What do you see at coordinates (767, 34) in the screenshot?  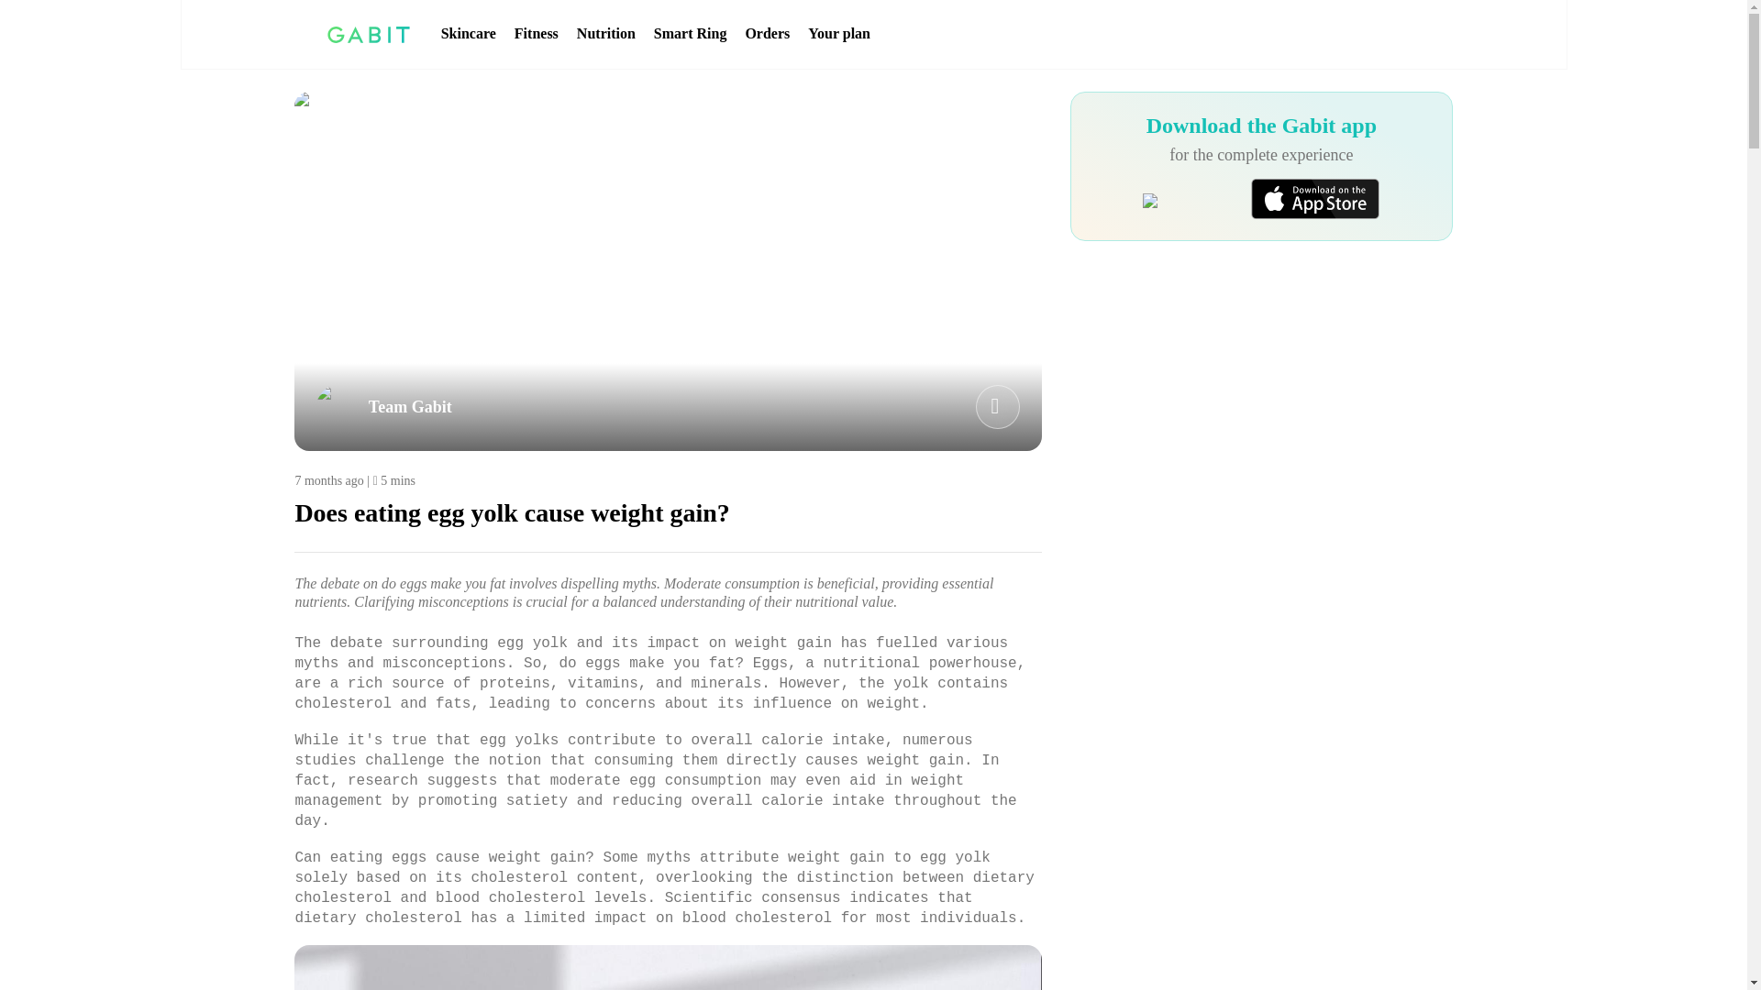 I see `Orders` at bounding box center [767, 34].